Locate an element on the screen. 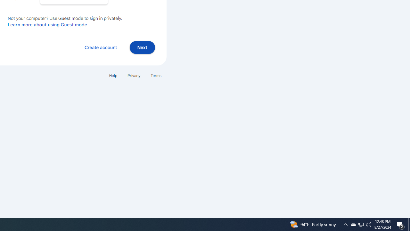 The width and height of the screenshot is (410, 231). Learn more about using Guest mode is located at coordinates (47, 24).